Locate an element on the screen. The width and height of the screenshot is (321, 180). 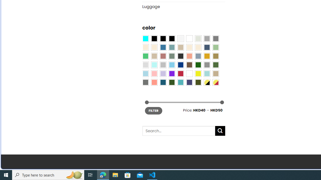
Blue is located at coordinates (163, 47).